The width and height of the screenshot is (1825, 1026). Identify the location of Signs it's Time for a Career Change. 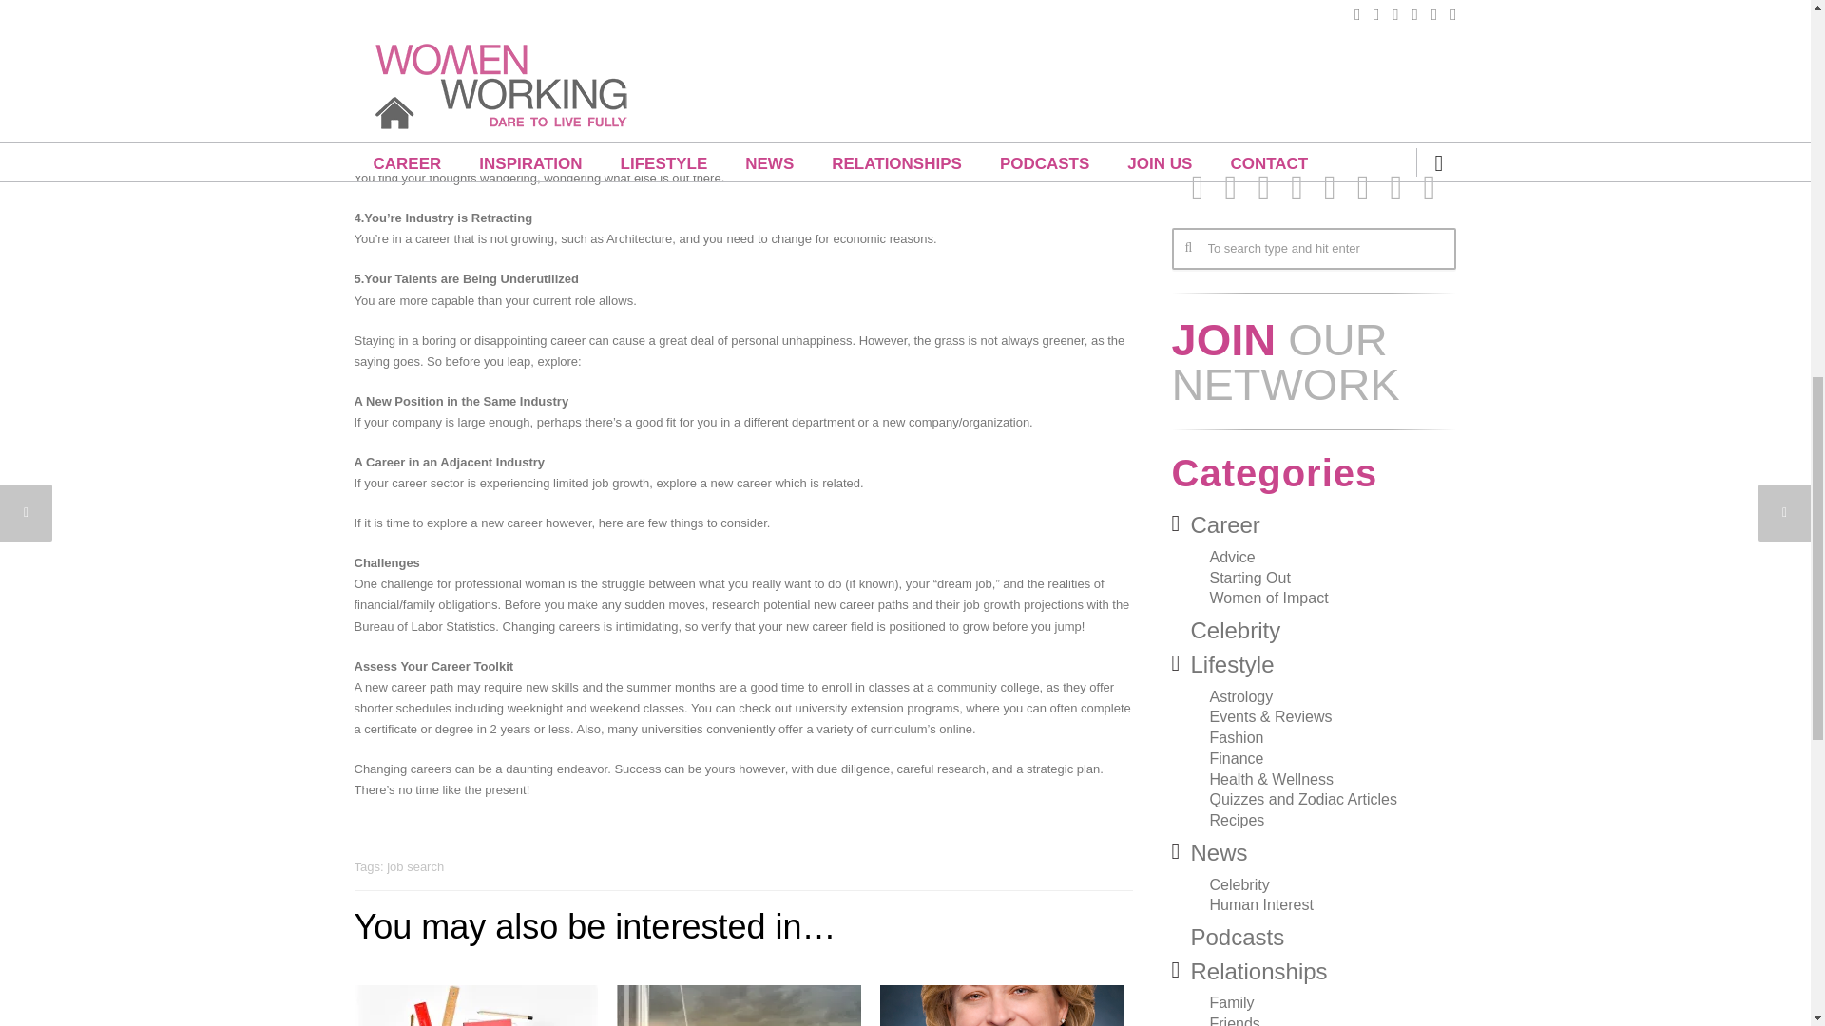
(475, 1005).